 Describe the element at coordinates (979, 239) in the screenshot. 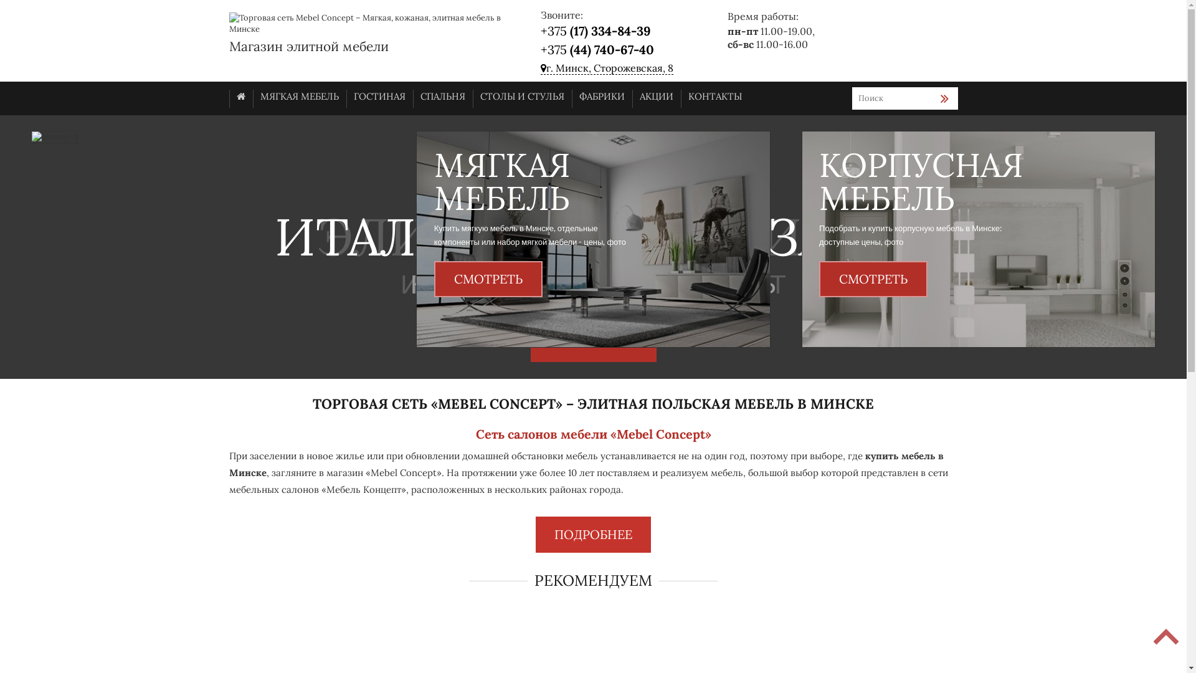

I see `banner-2` at that location.